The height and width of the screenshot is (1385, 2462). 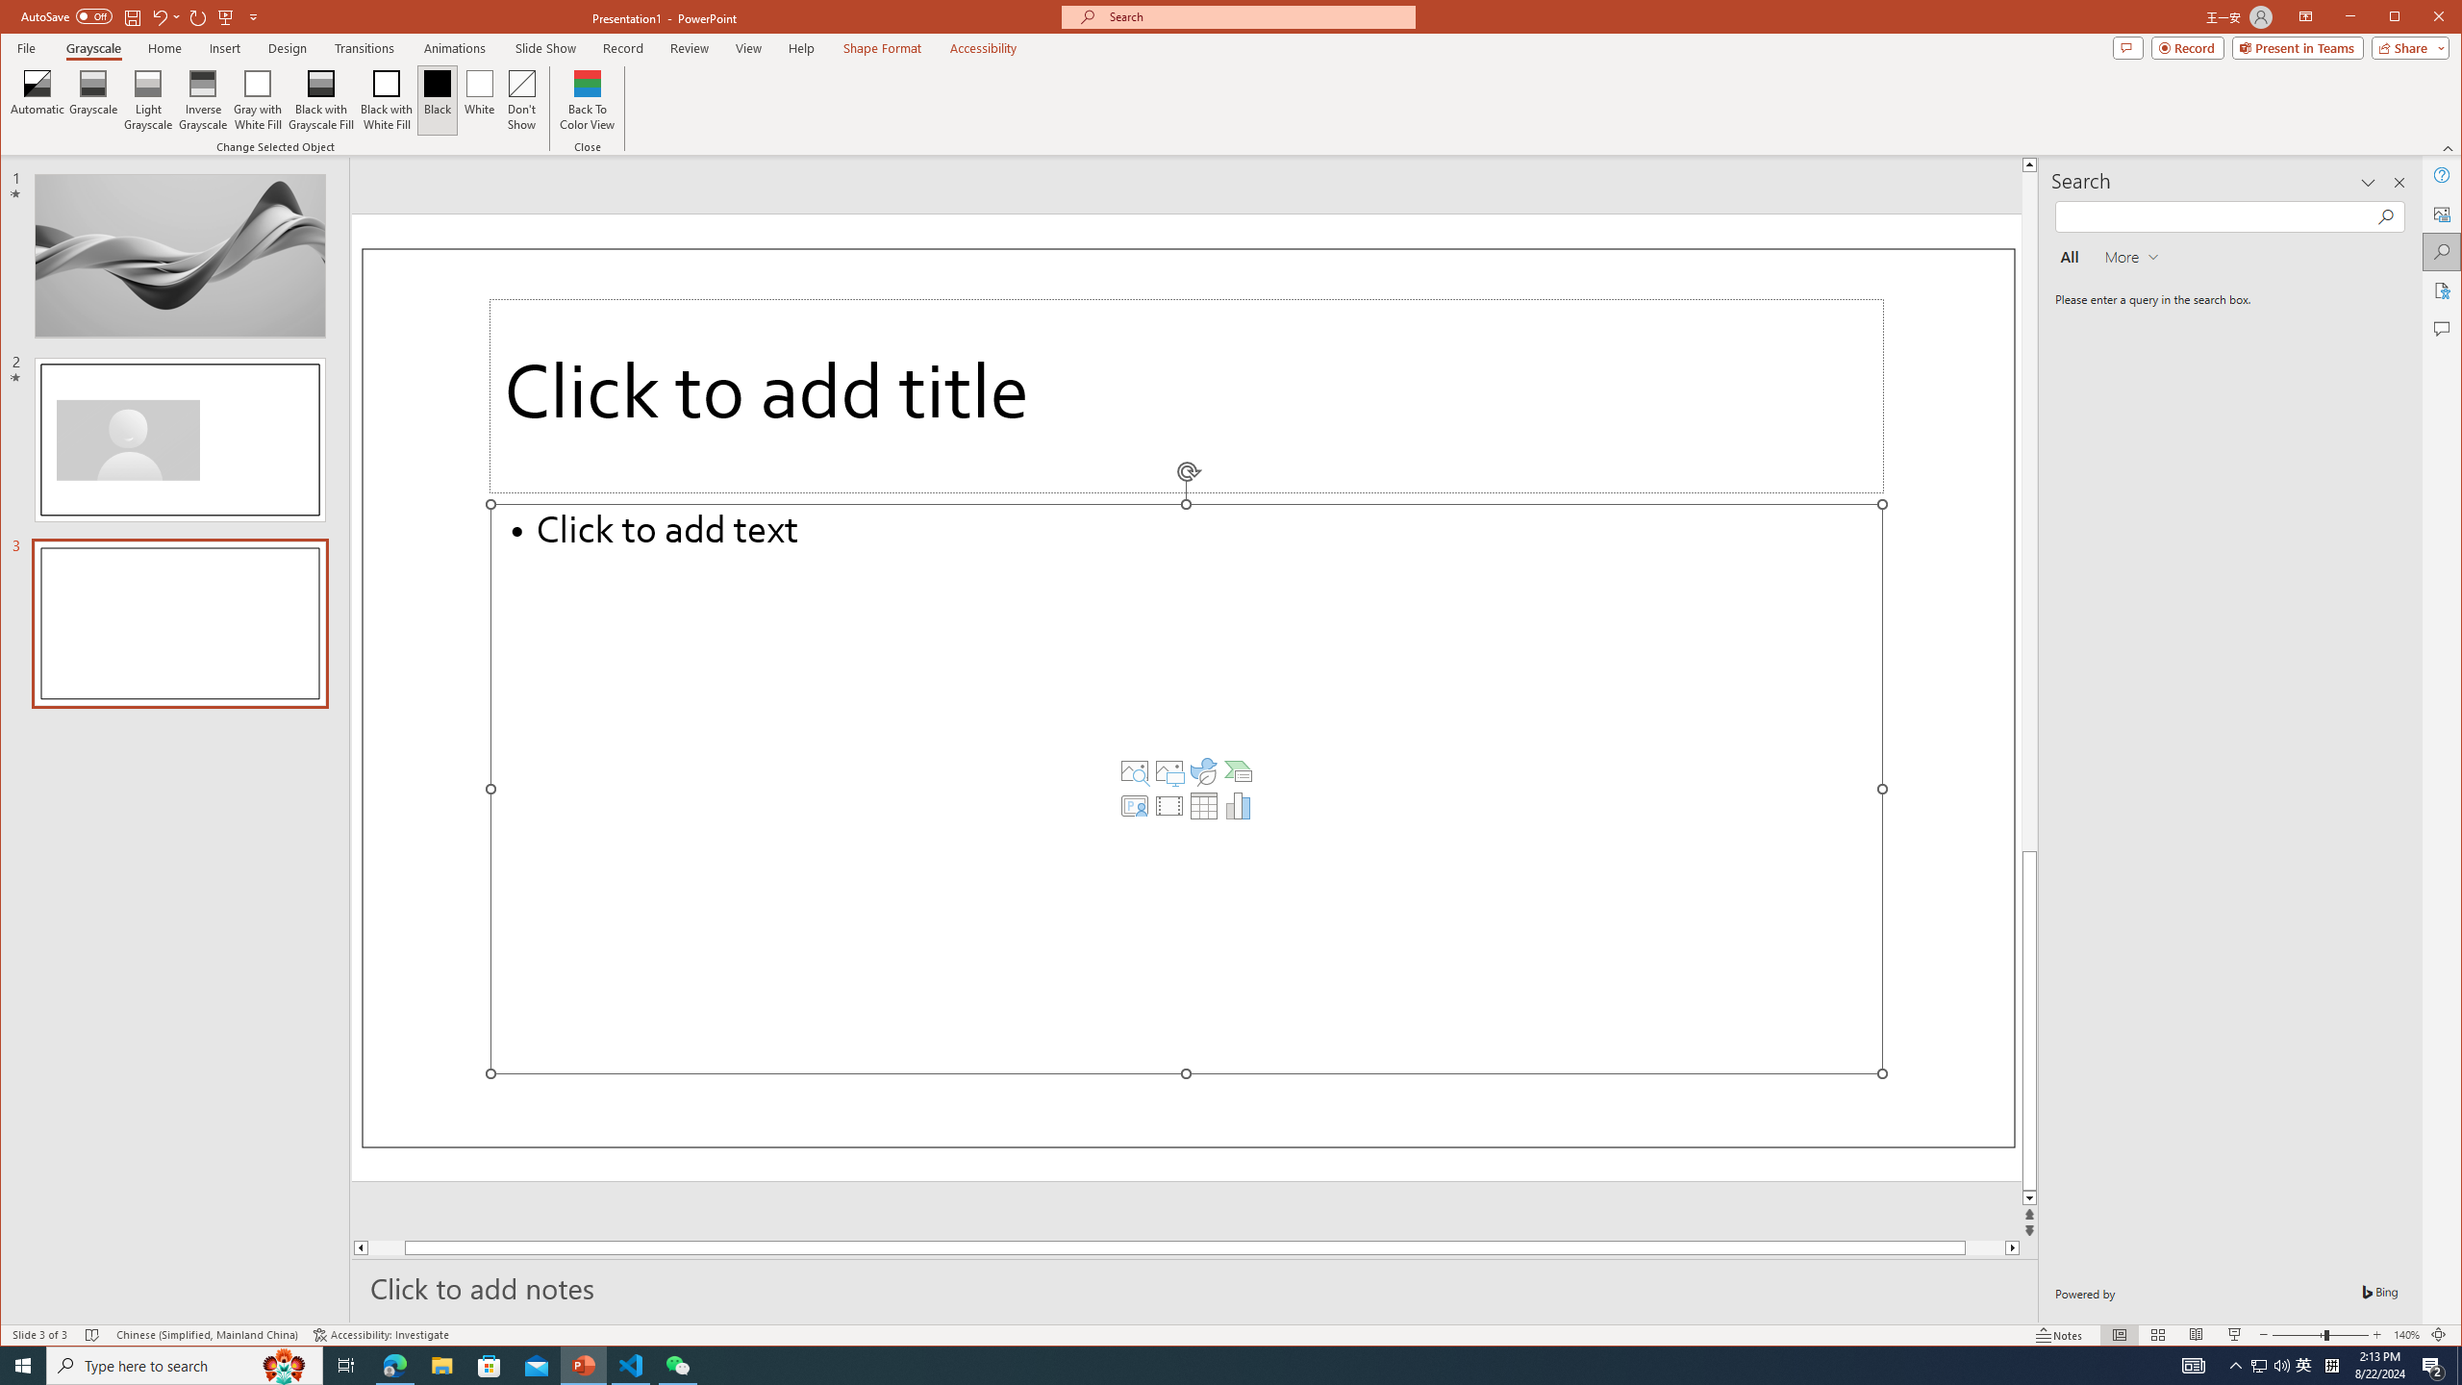 What do you see at coordinates (179, 16) in the screenshot?
I see `More Options` at bounding box center [179, 16].